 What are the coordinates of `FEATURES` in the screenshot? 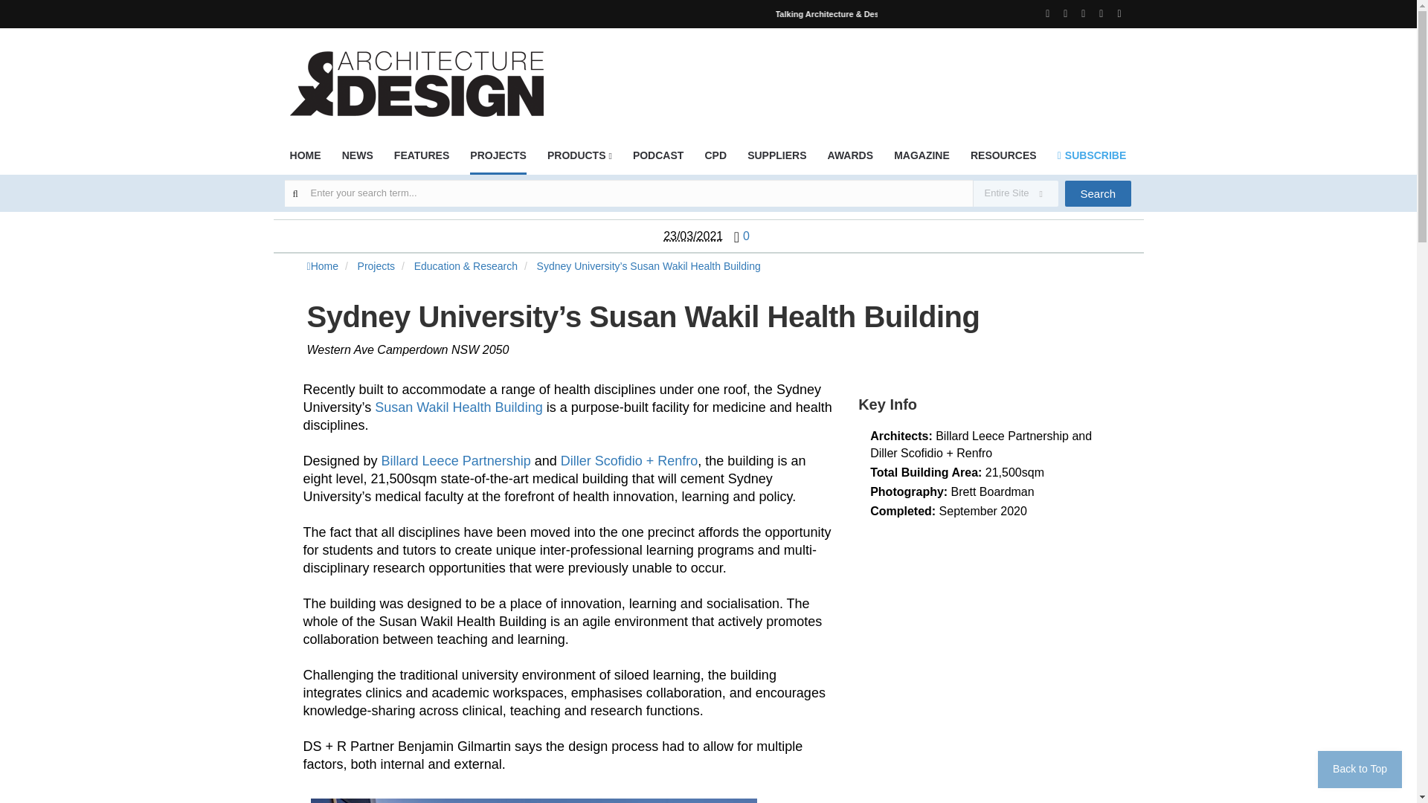 It's located at (421, 160).